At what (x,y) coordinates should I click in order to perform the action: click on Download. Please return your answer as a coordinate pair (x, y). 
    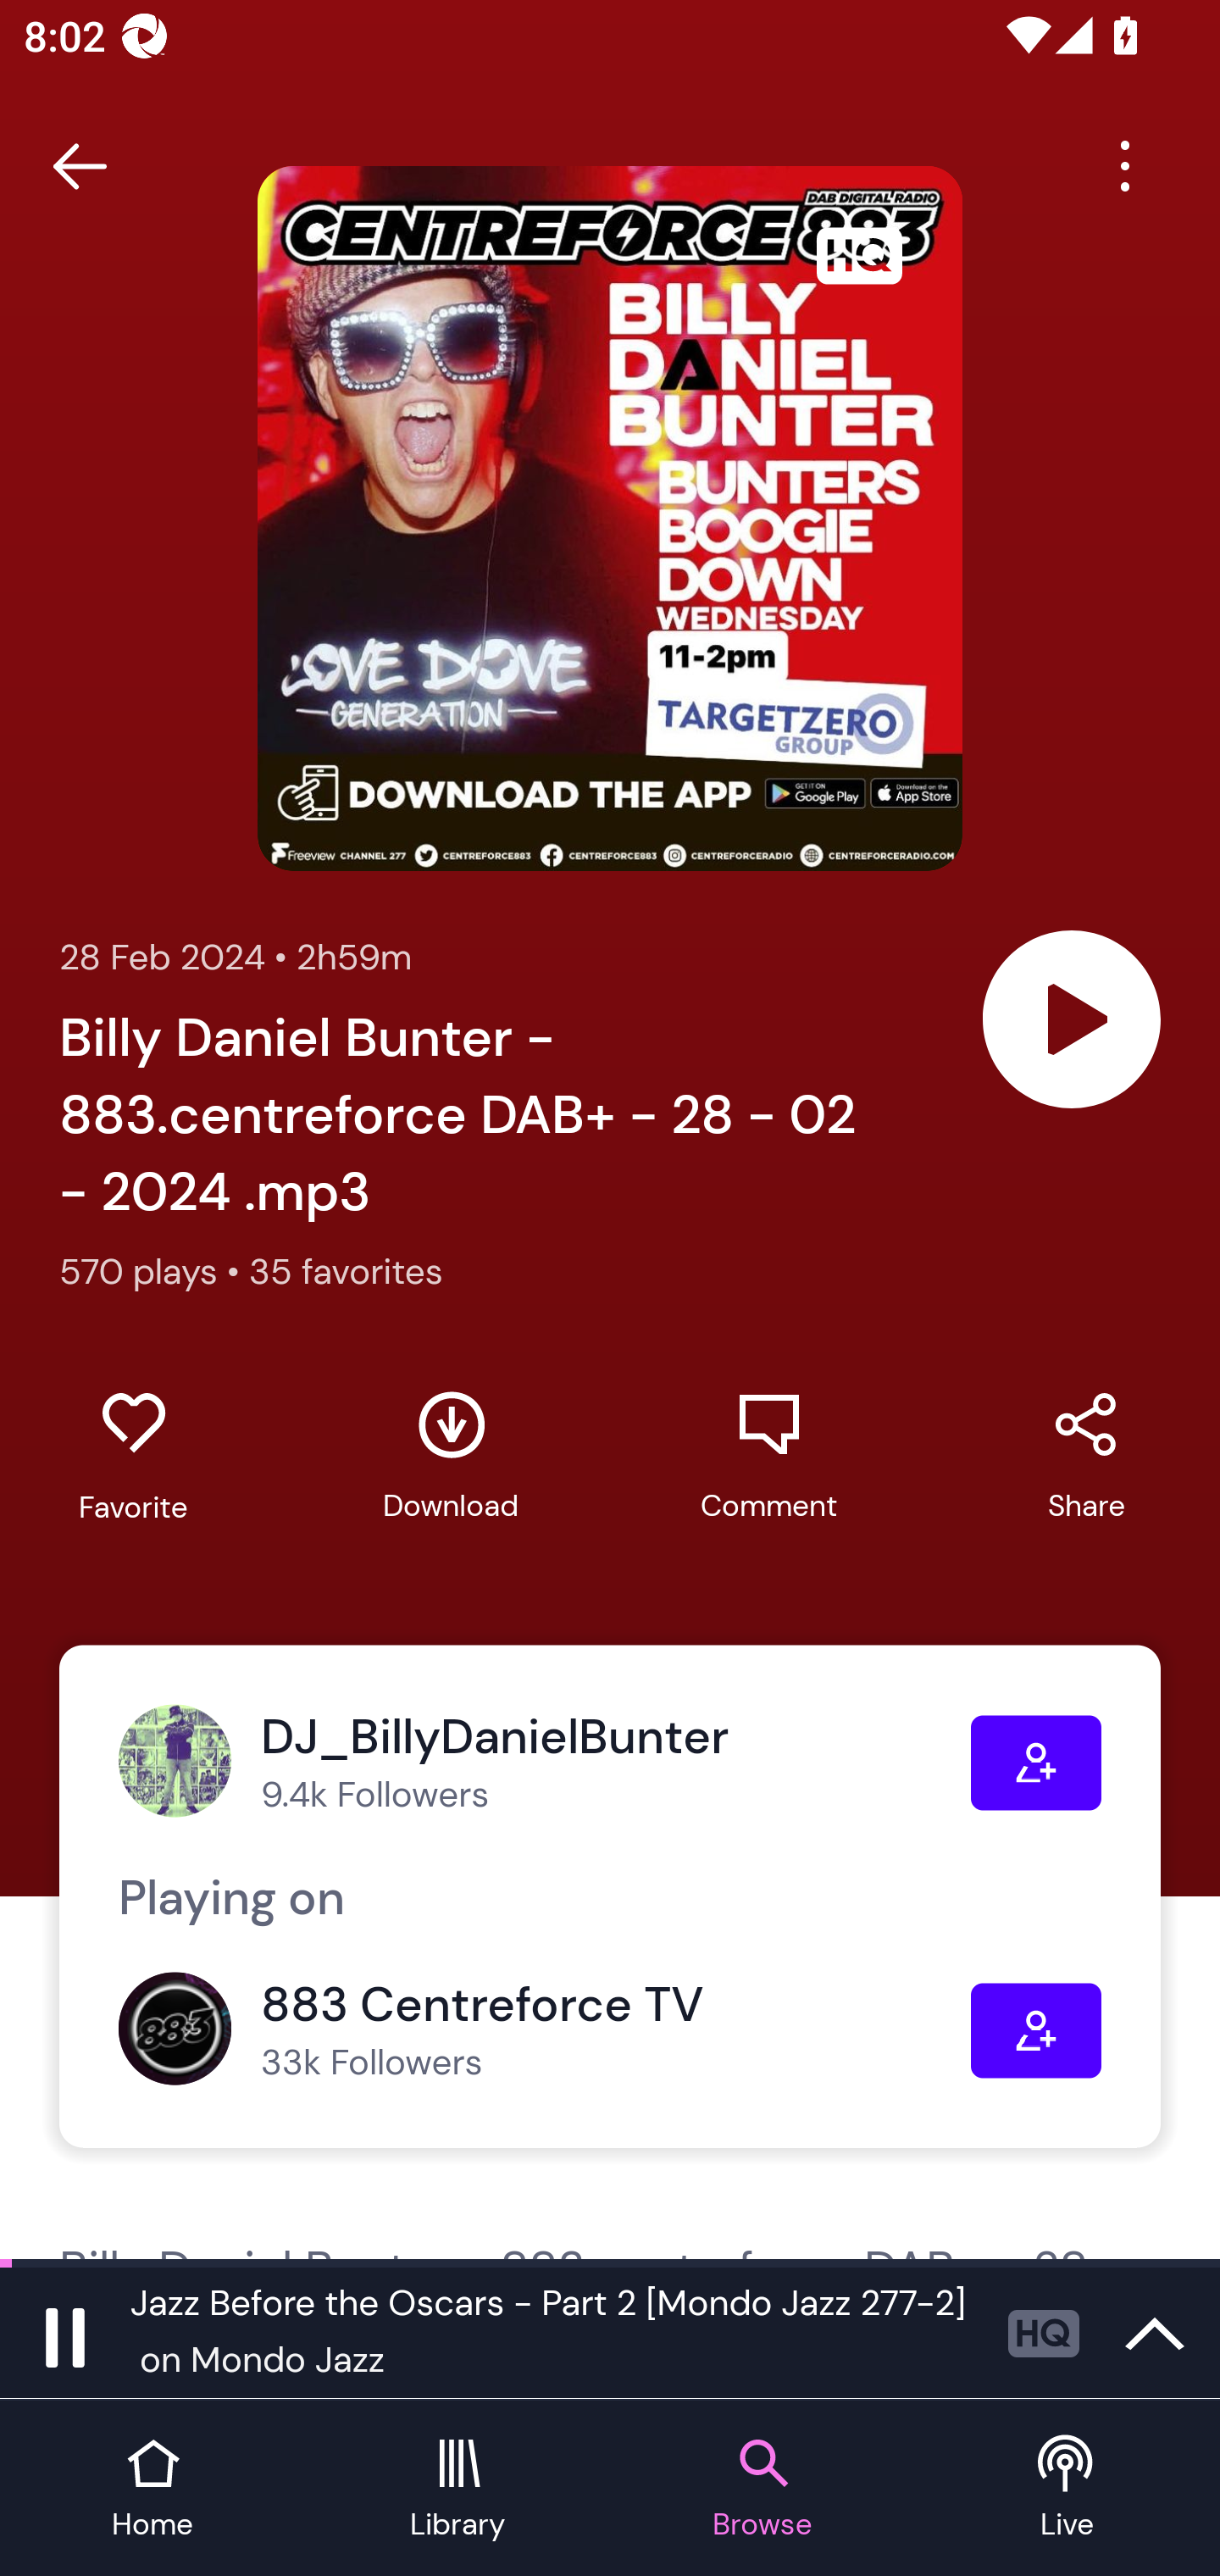
    Looking at the image, I should click on (451, 1456).